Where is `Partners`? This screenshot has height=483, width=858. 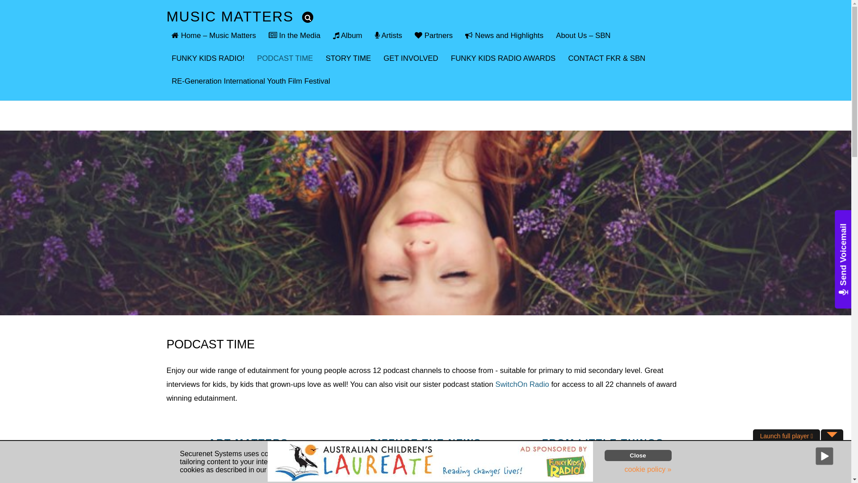 Partners is located at coordinates (433, 36).